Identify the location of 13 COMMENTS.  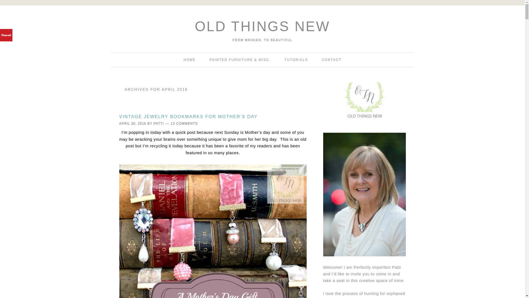
(184, 123).